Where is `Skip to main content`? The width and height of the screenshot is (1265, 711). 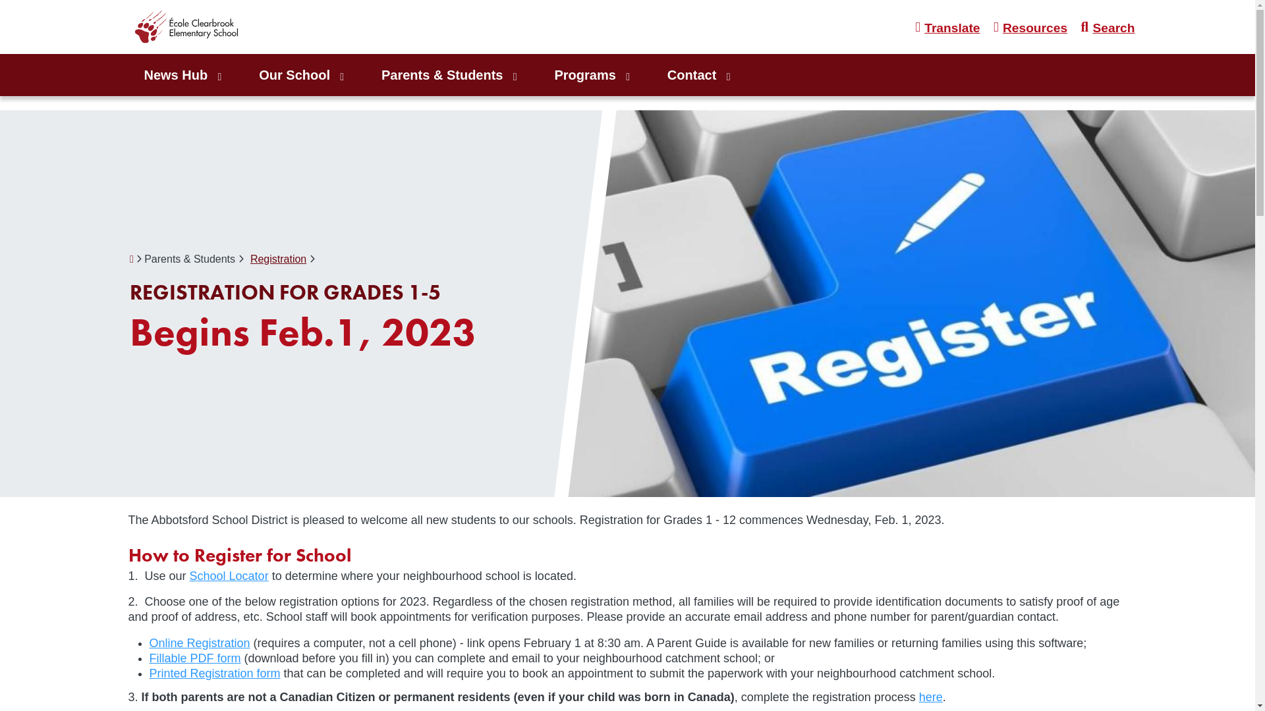
Skip to main content is located at coordinates (0, 0).